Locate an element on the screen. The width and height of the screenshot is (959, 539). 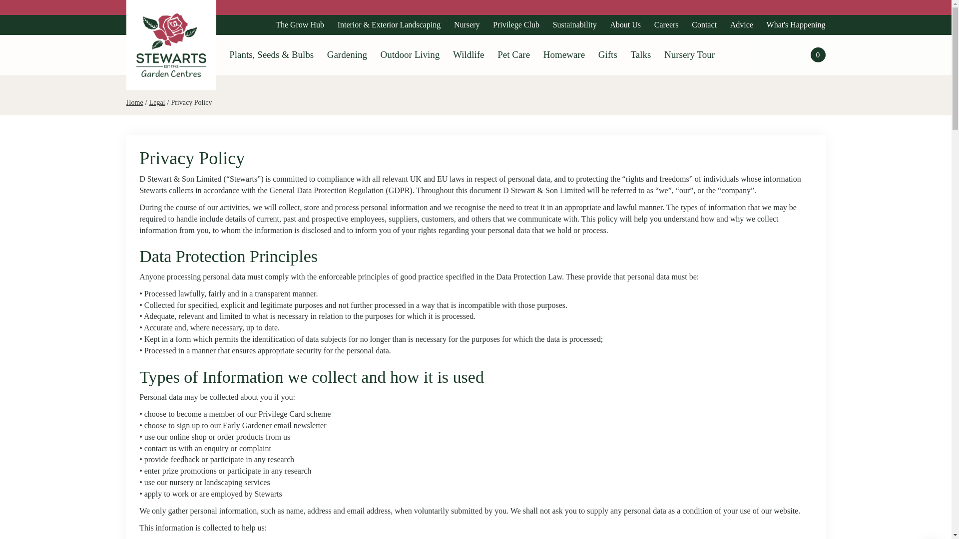
Search is located at coordinates (815, 56).